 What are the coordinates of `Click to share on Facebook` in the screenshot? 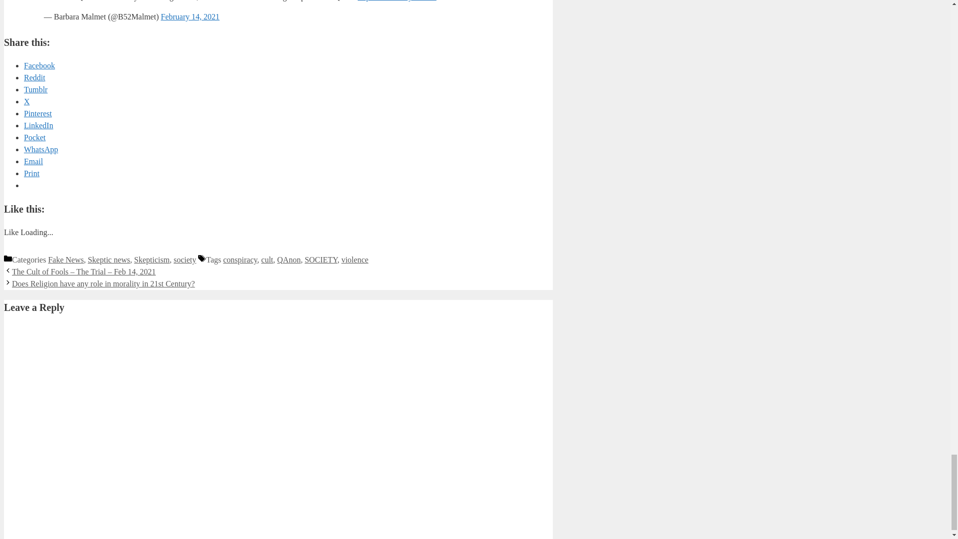 It's located at (39, 66).